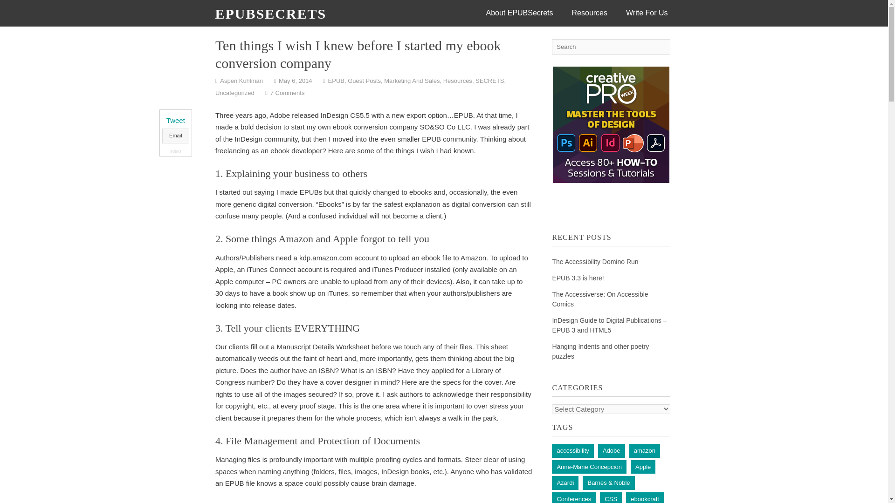 The width and height of the screenshot is (895, 503). I want to click on EPUB, so click(337, 81).